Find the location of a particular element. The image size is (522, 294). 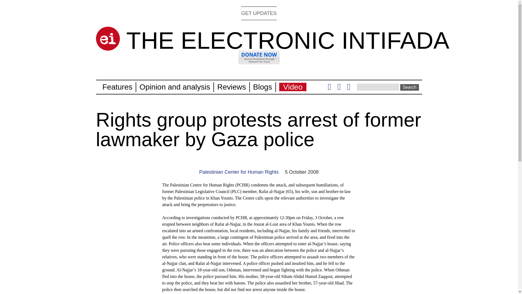

Home is located at coordinates (107, 39).